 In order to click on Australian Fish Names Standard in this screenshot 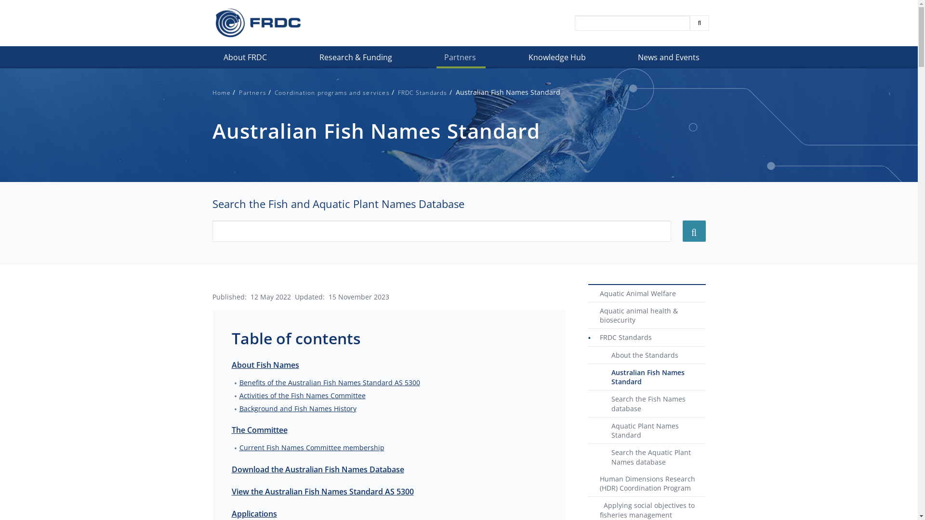, I will do `click(647, 377)`.